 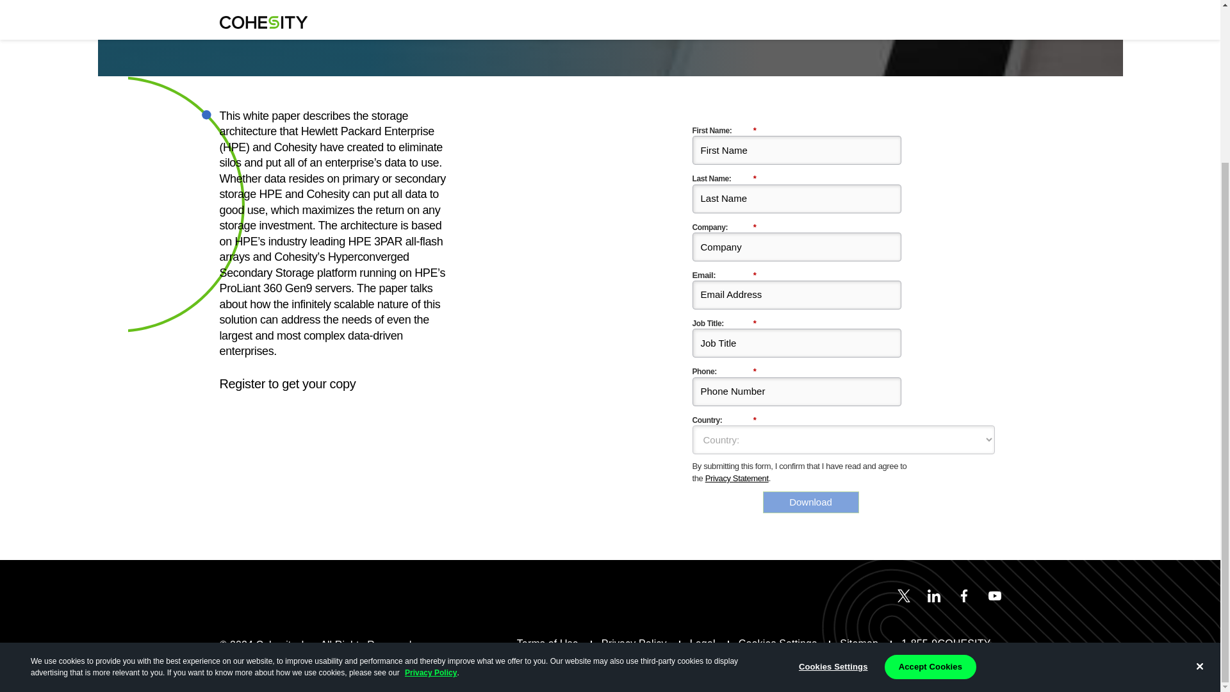 I want to click on Terms of Use, so click(x=547, y=643).